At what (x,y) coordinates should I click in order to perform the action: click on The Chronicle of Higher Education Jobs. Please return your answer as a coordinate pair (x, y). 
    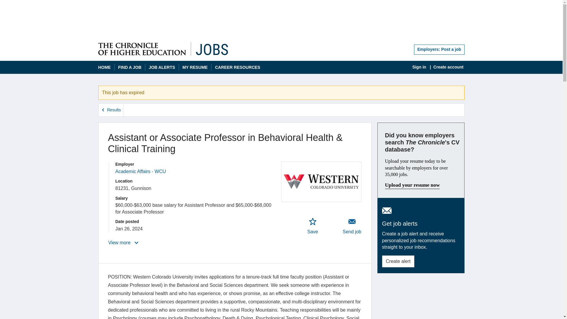
    Looking at the image, I should click on (163, 49).